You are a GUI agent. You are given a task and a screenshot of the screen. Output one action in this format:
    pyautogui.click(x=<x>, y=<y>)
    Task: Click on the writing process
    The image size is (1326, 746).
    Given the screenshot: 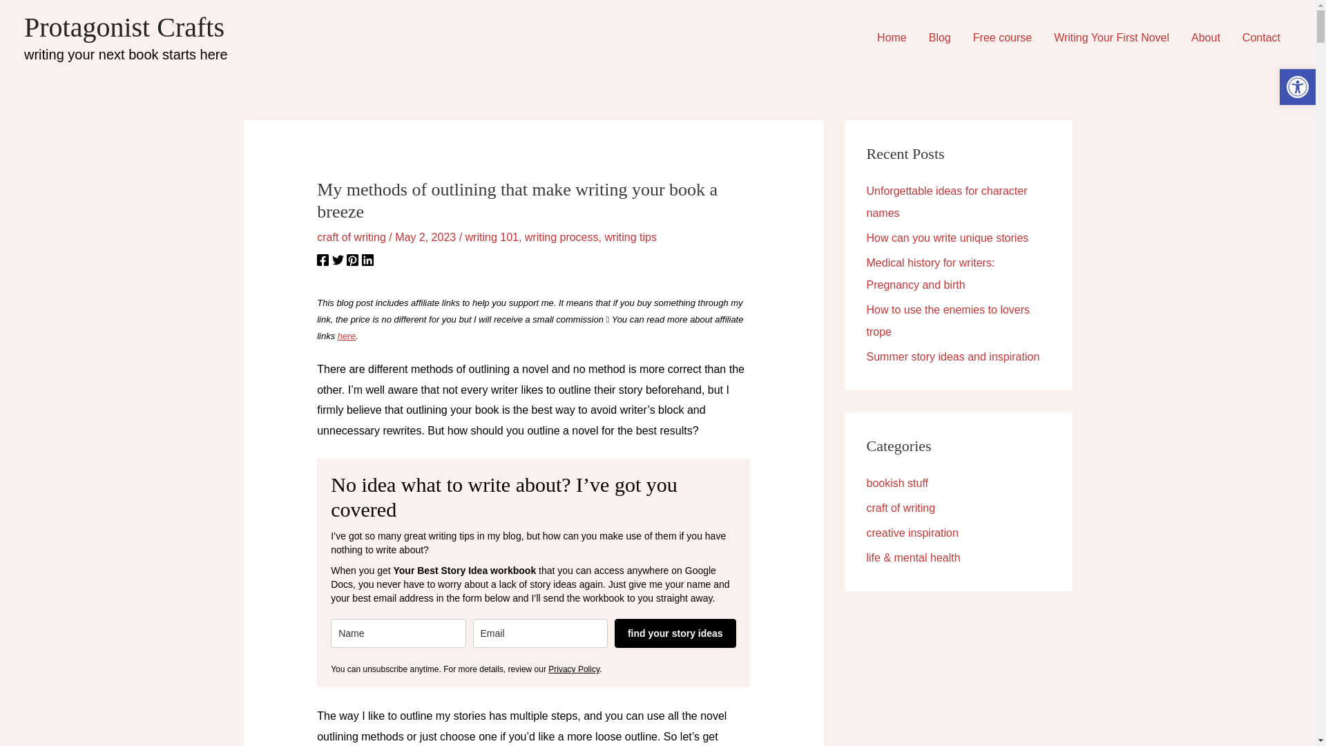 What is the action you would take?
    pyautogui.click(x=562, y=237)
    